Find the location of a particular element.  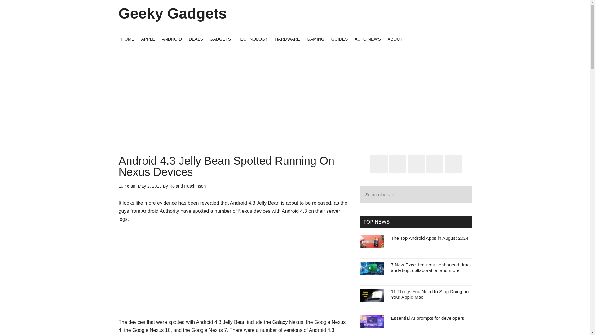

DEALS is located at coordinates (196, 39).